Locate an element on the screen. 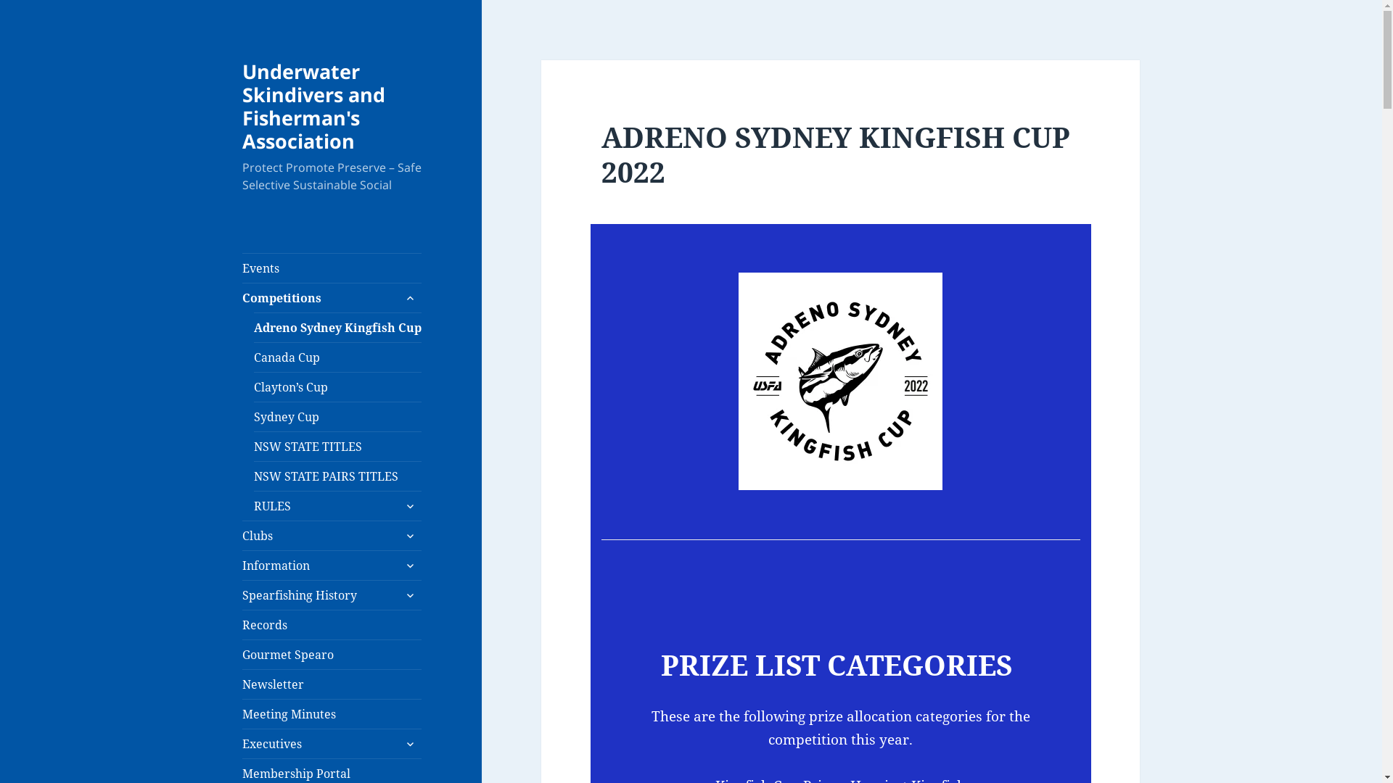  Records is located at coordinates (332, 625).